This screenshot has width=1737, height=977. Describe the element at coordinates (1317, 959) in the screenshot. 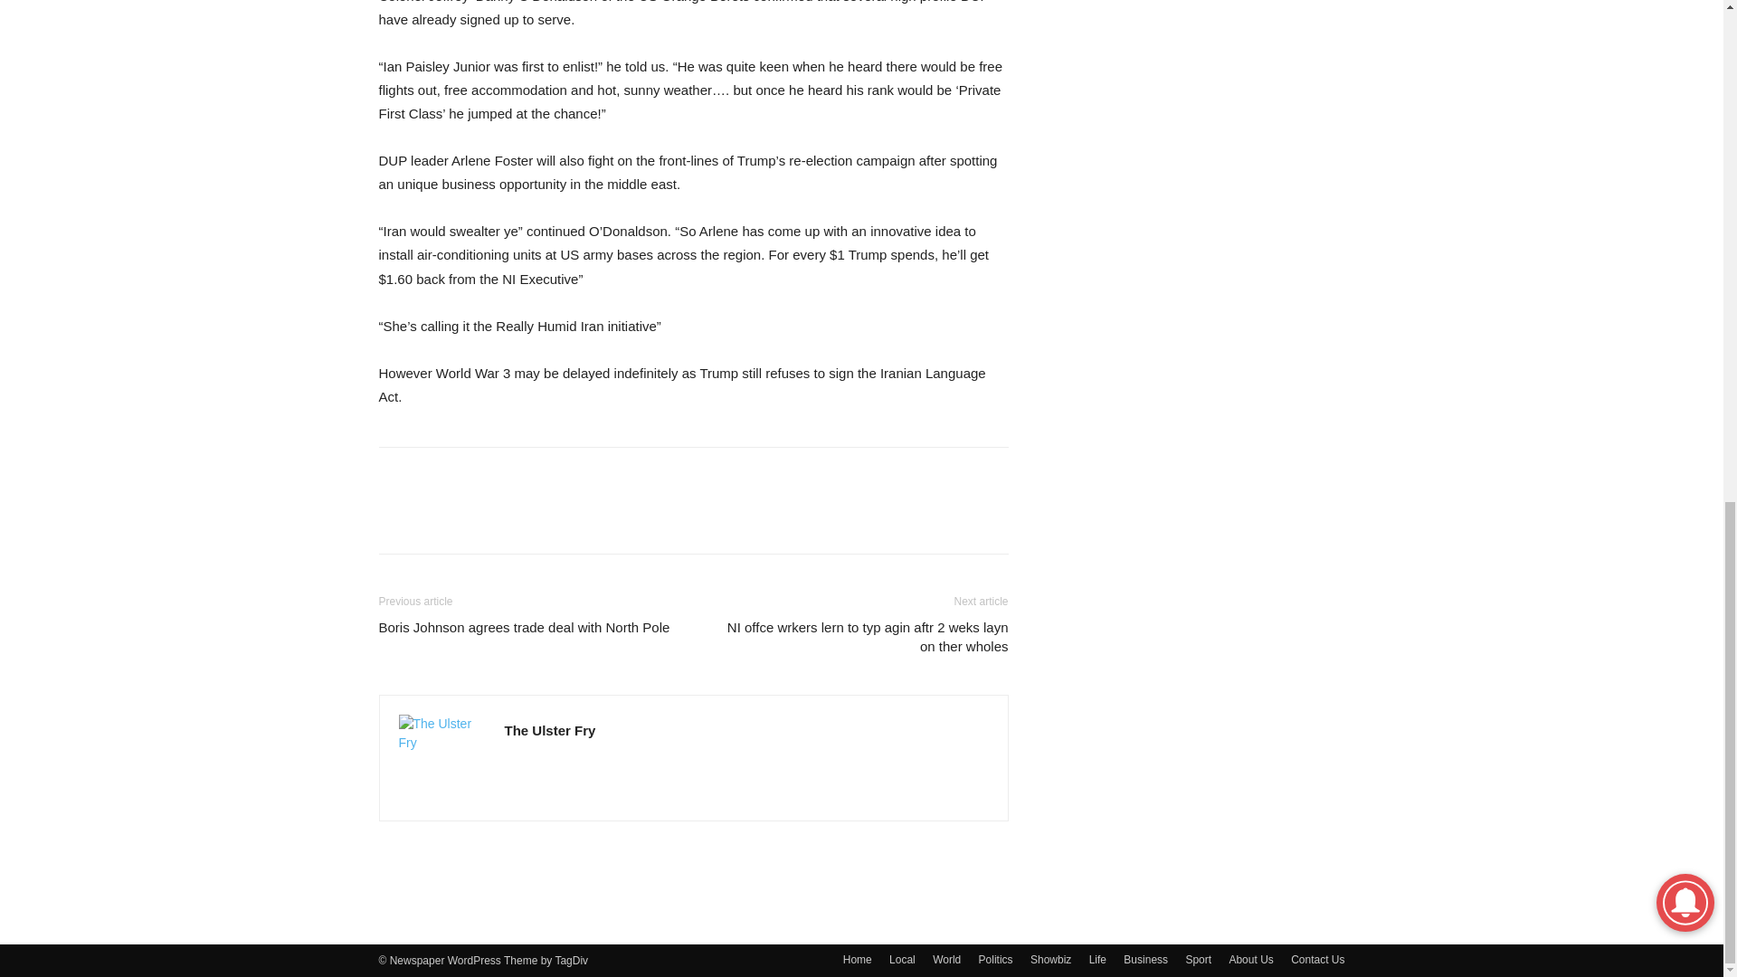

I see `Contact Us` at that location.